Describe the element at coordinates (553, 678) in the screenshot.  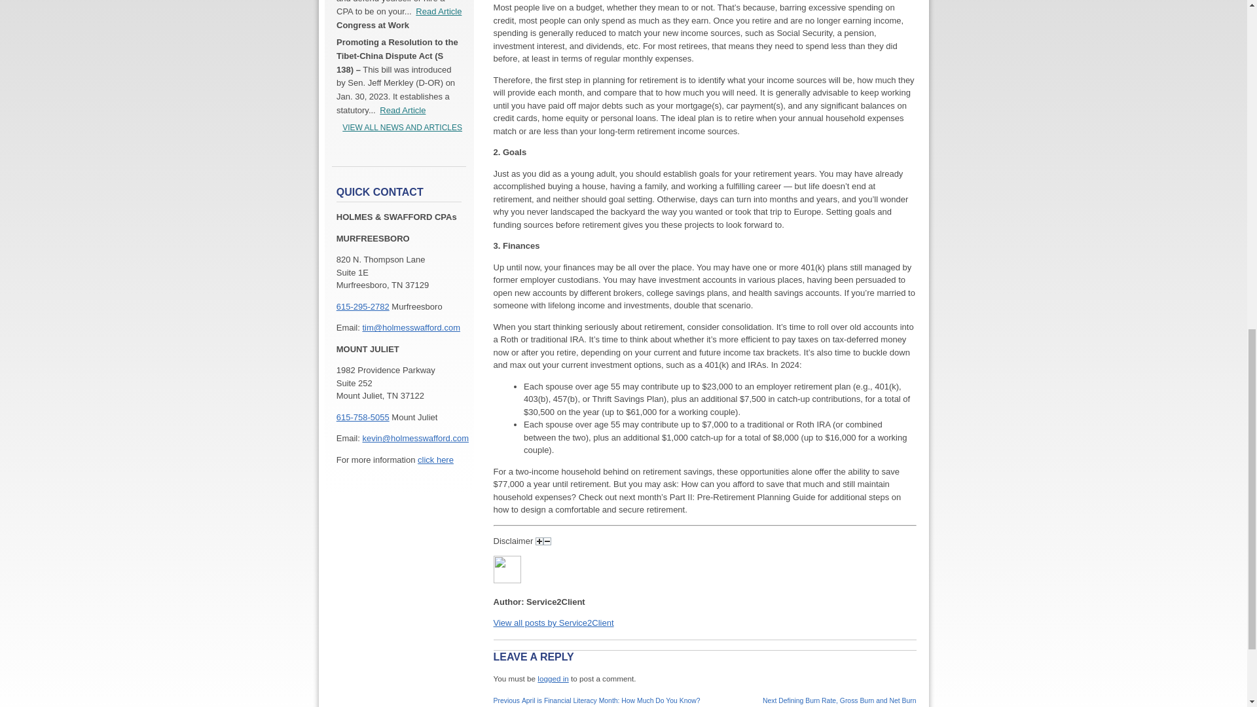
I see `logged in` at that location.